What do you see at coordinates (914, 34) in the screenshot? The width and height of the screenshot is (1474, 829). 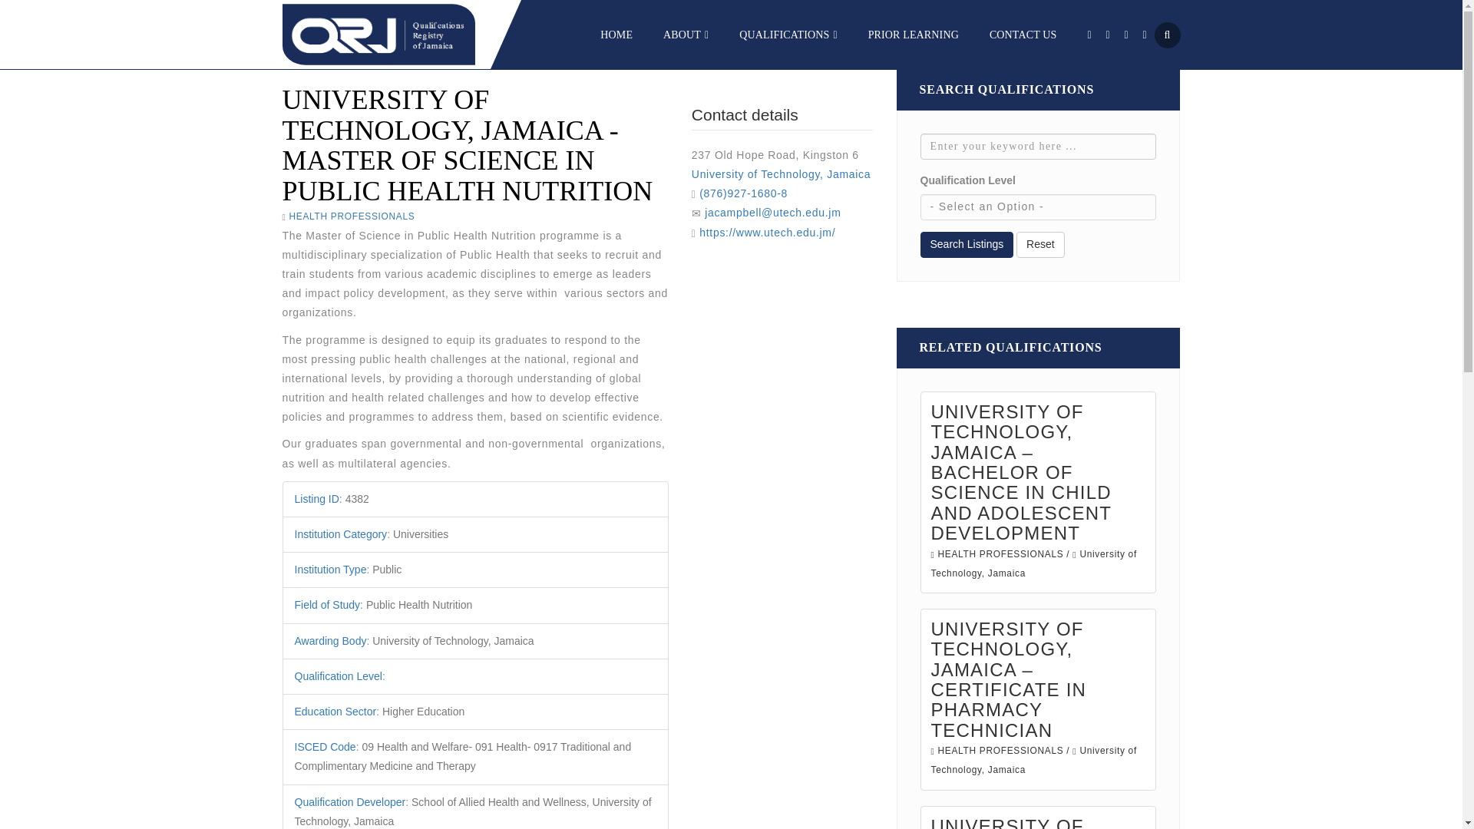 I see `PRIOR LEARNING` at bounding box center [914, 34].